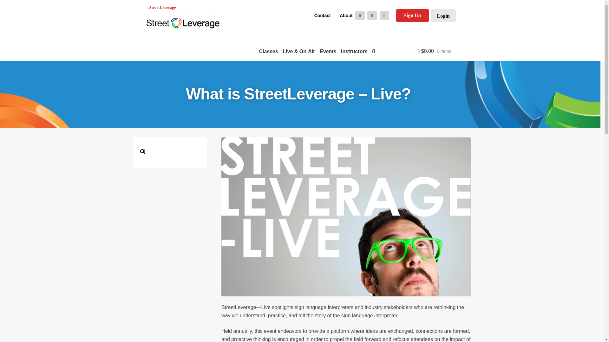 The image size is (609, 342). Describe the element at coordinates (354, 51) in the screenshot. I see `Instructors` at that location.